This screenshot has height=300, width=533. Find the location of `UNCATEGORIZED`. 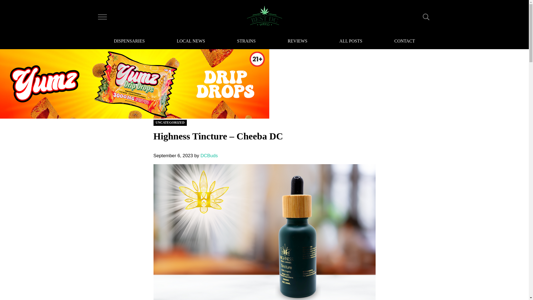

UNCATEGORIZED is located at coordinates (170, 122).